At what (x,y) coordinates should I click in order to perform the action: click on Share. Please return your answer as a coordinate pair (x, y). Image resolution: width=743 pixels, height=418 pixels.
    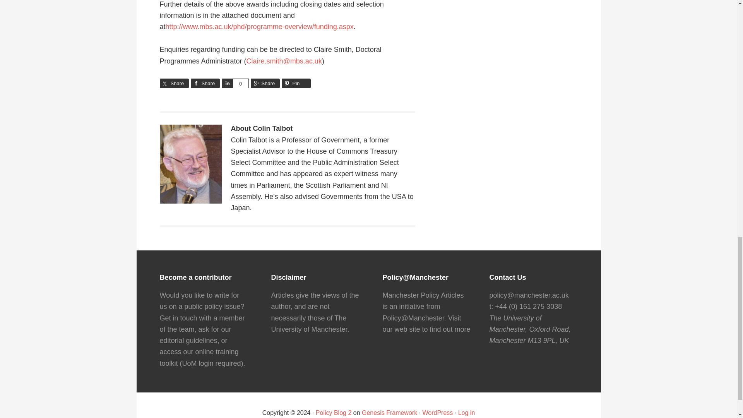
    Looking at the image, I should click on (227, 83).